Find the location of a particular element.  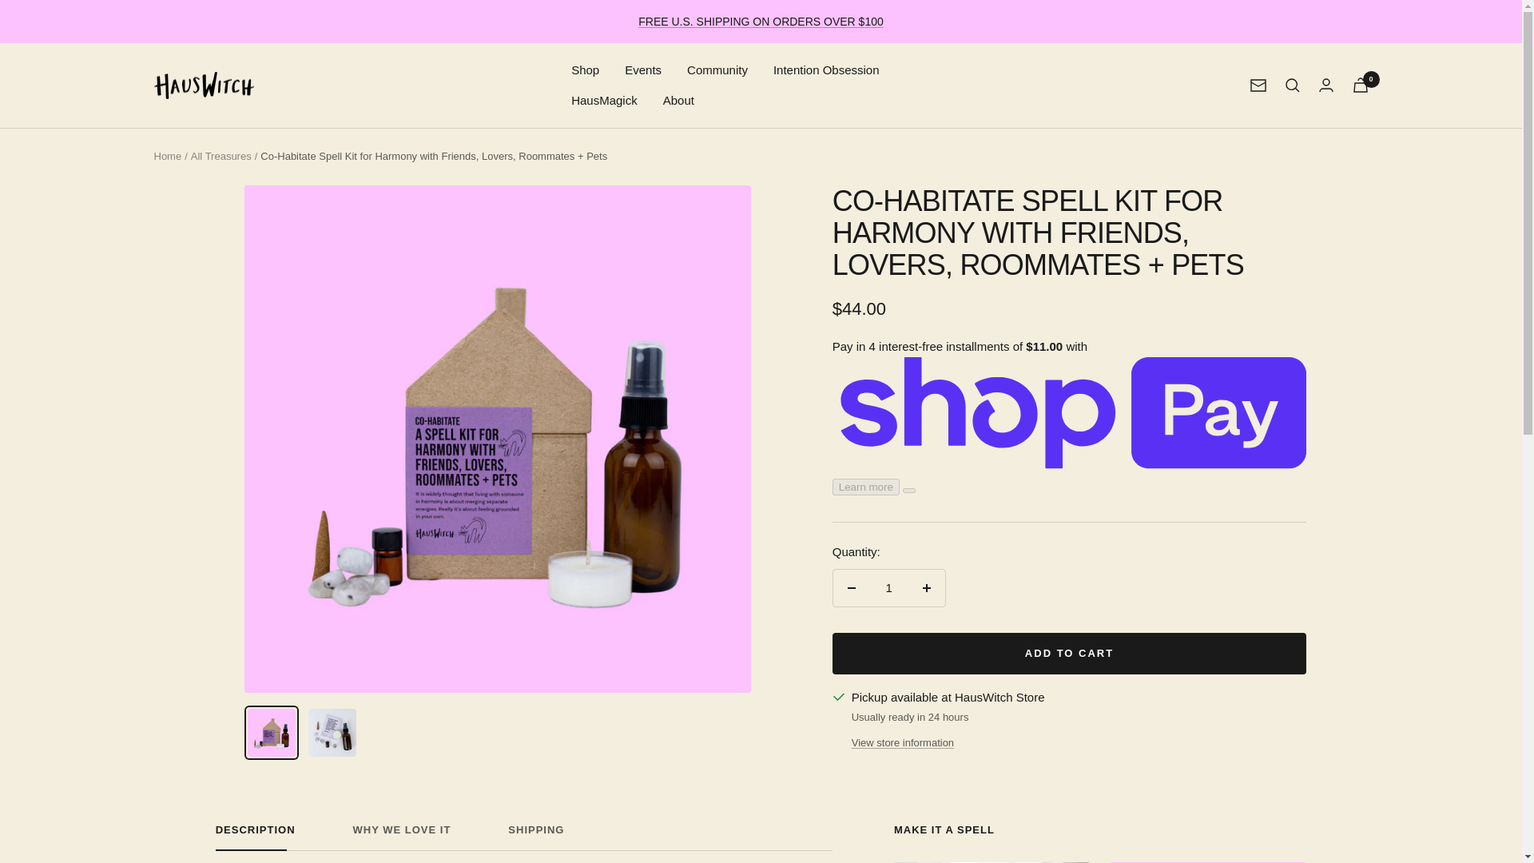

Intention Obsession is located at coordinates (401, 837).